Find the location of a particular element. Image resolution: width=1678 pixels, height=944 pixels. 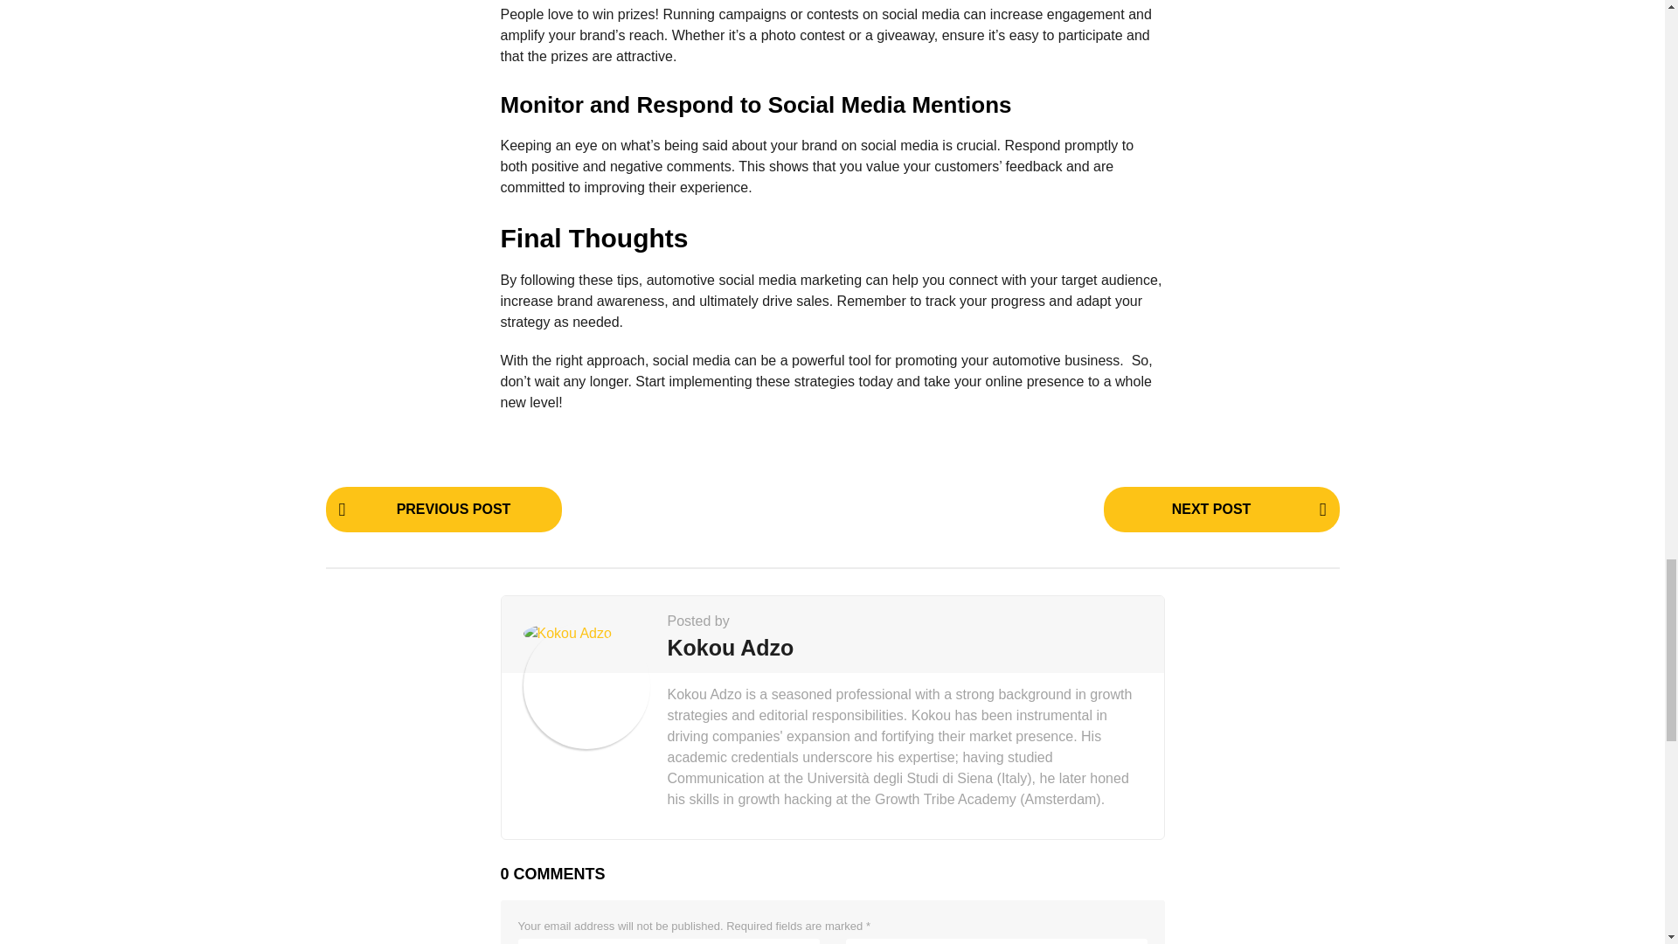

PREVIOUS POST is located at coordinates (442, 510).